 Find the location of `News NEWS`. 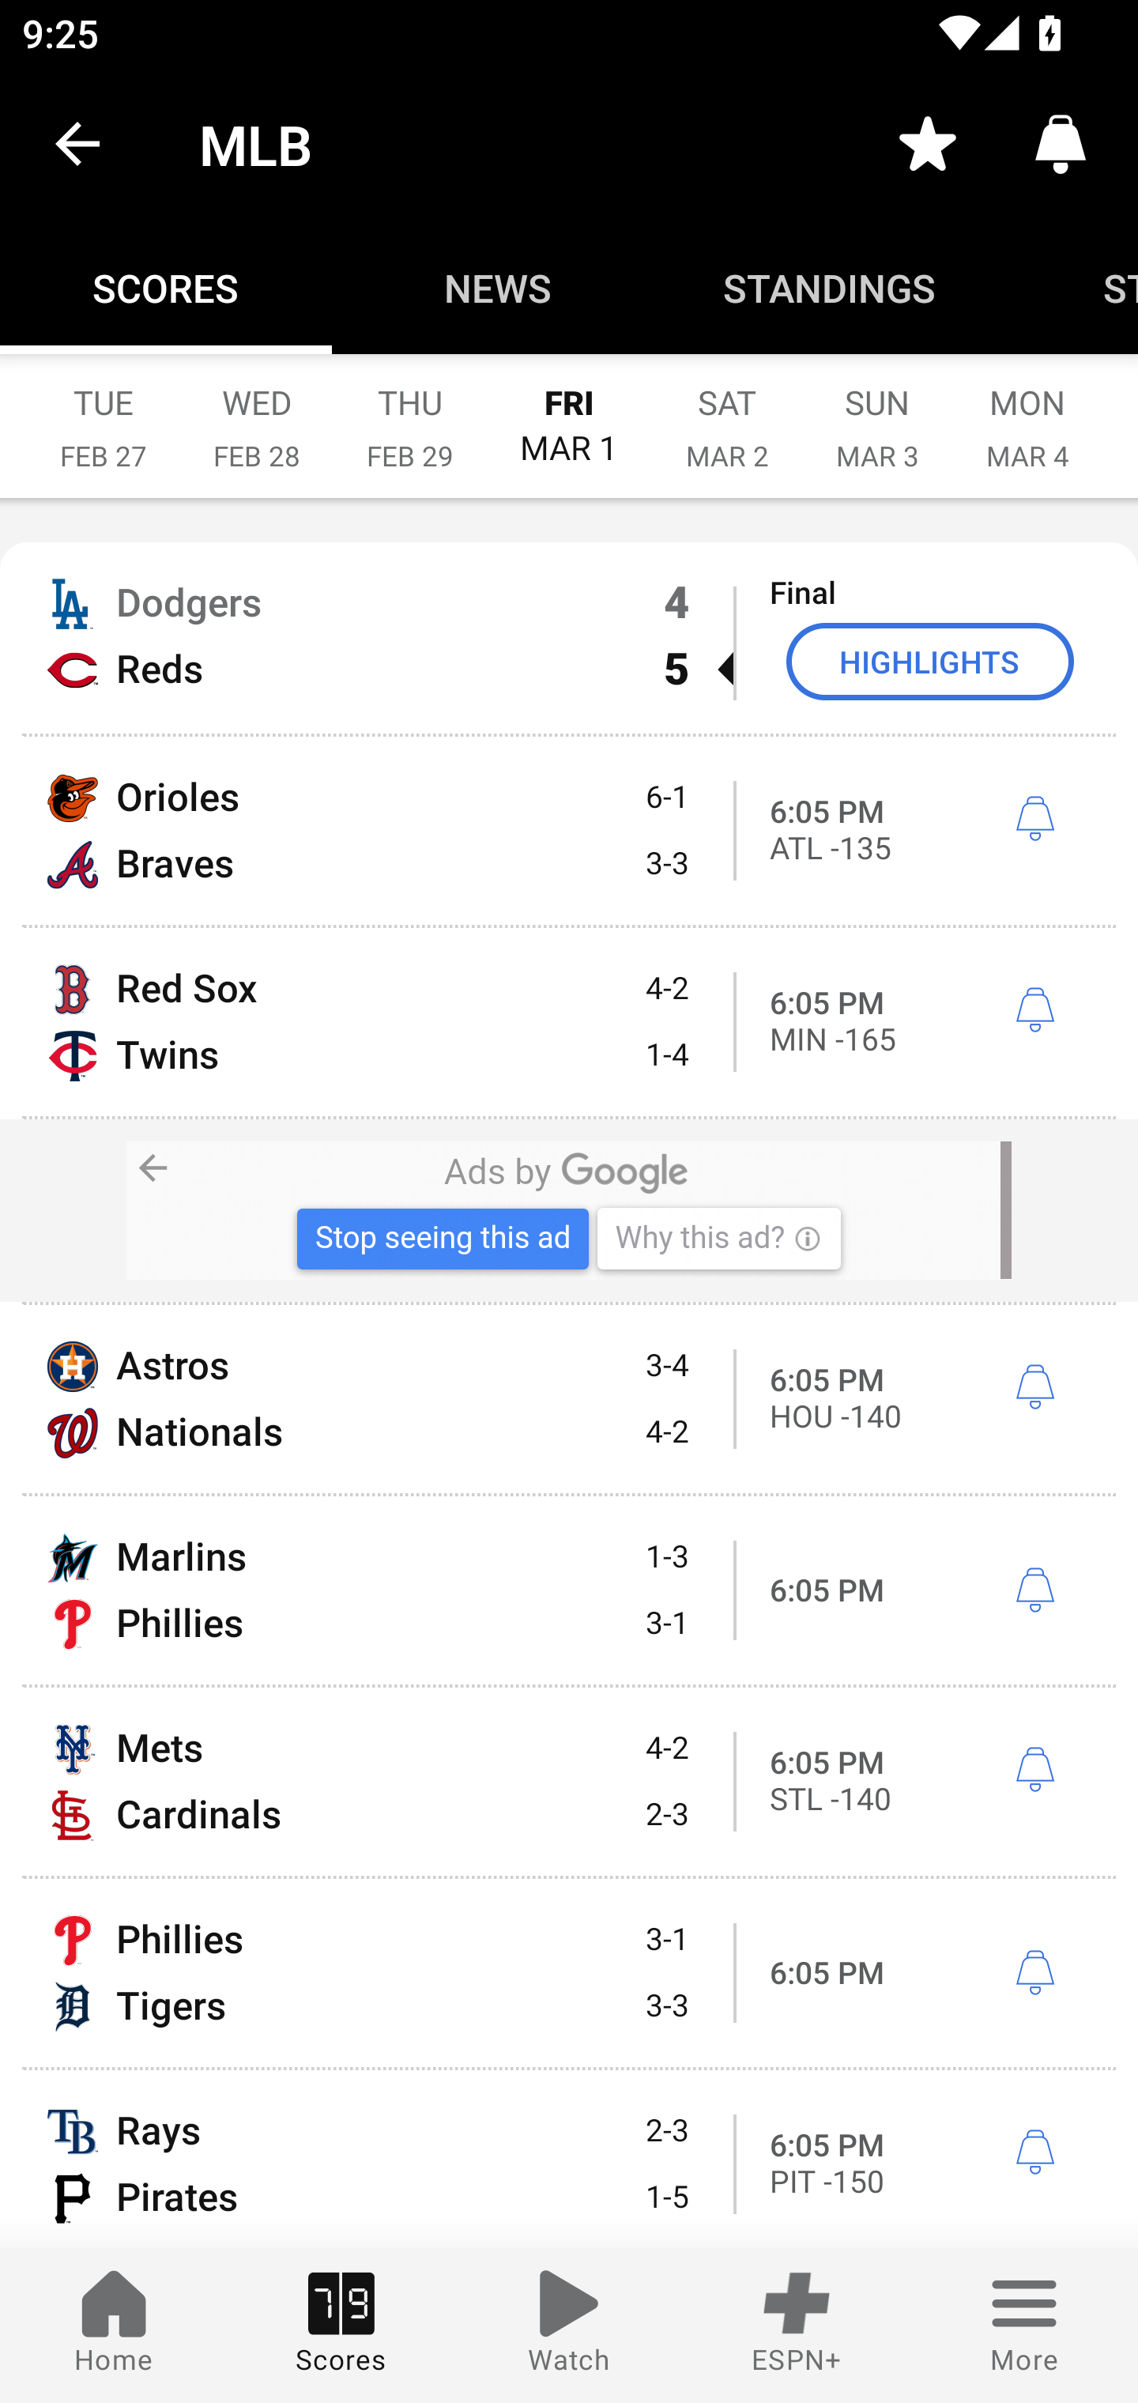

News NEWS is located at coordinates (498, 286).